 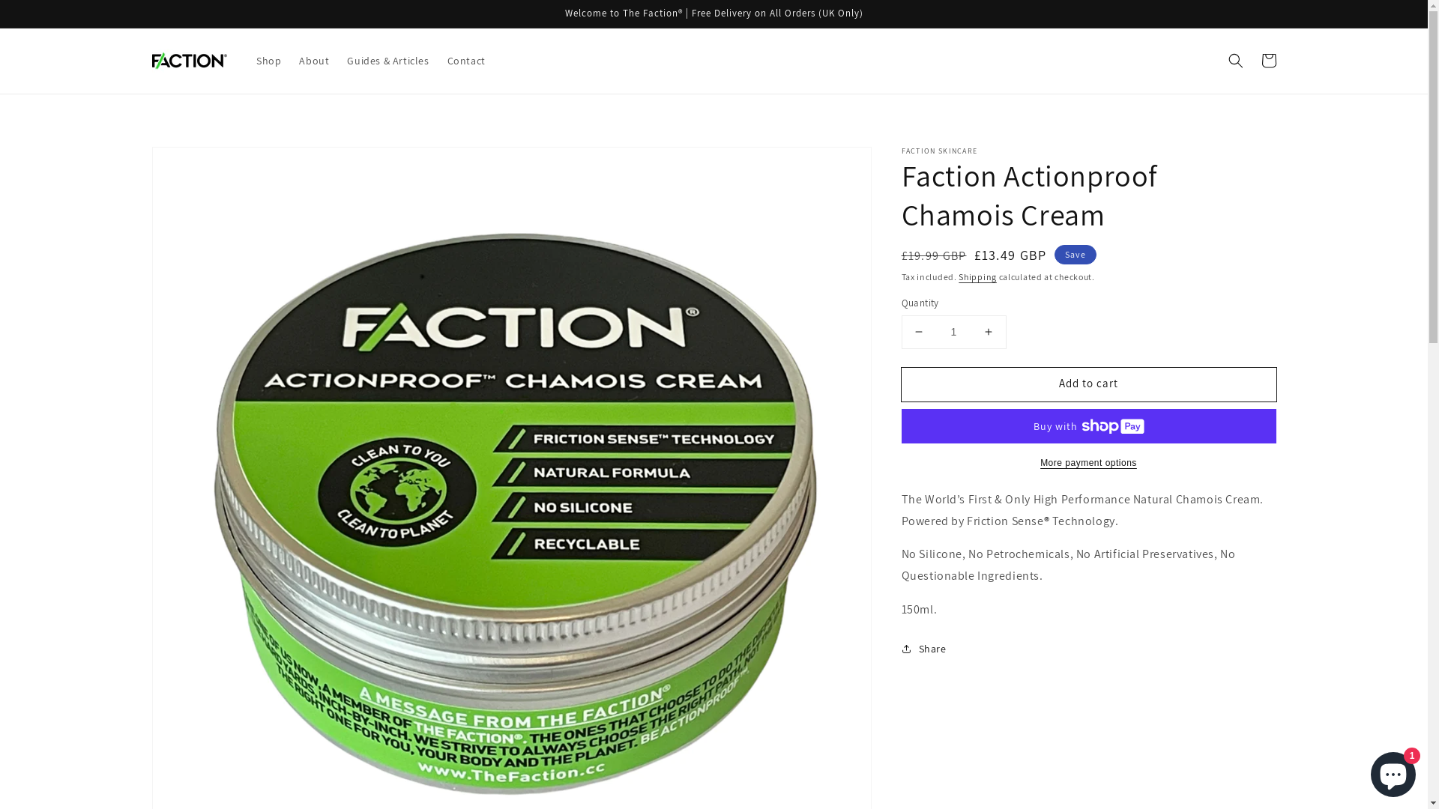 I want to click on Cart, so click(x=1268, y=61).